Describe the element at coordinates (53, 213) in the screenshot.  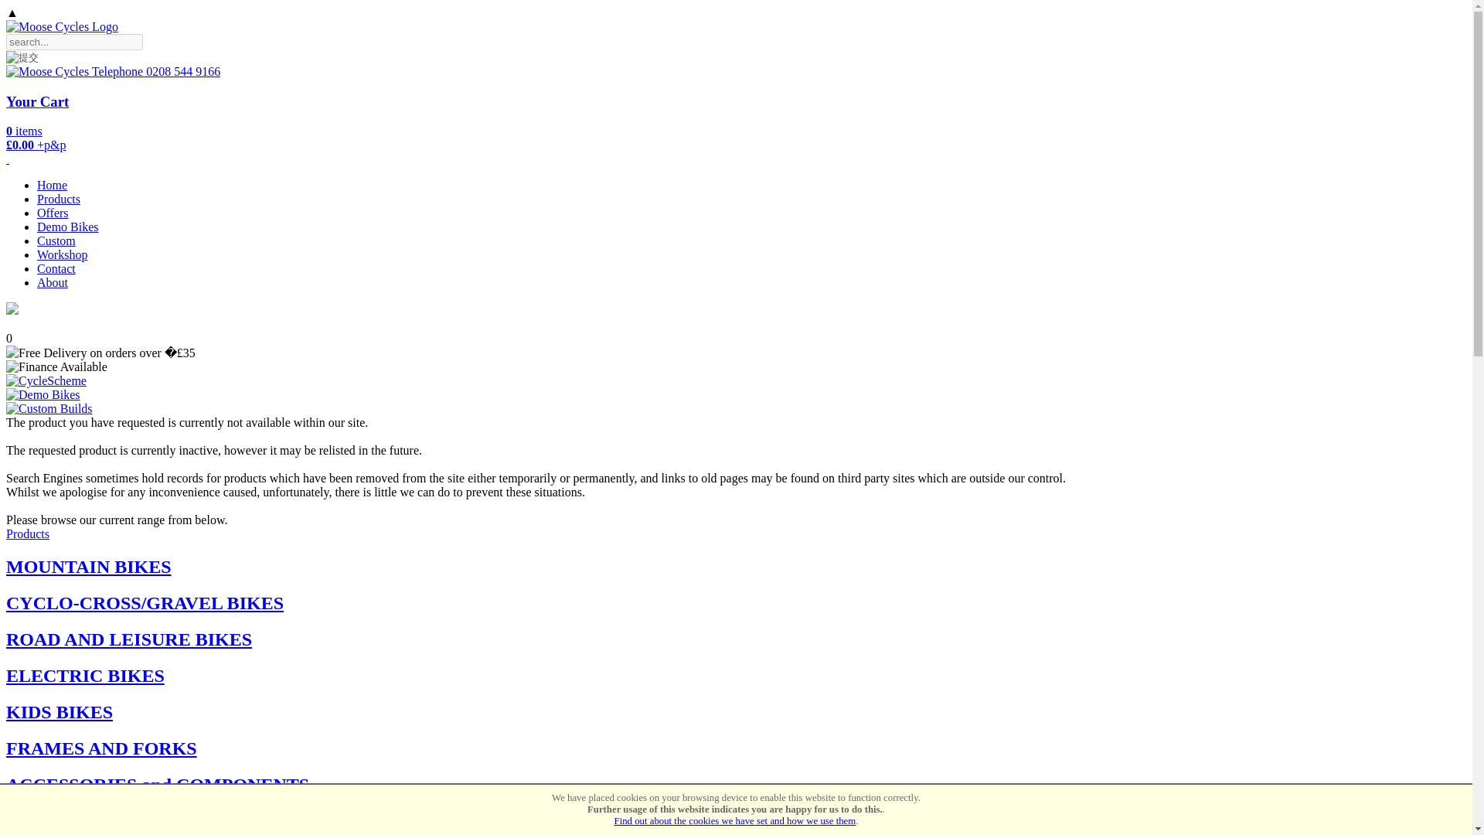
I see `Offers` at that location.